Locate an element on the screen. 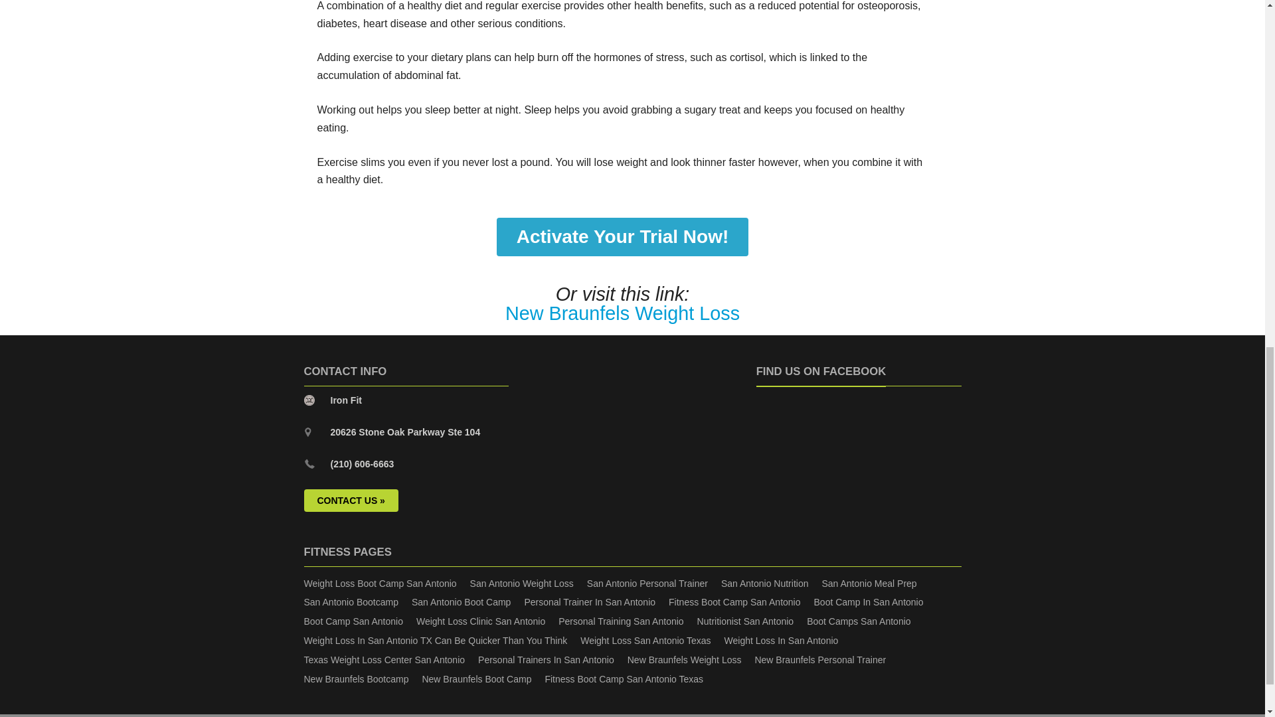  Personal Training San Antonio is located at coordinates (620, 621).